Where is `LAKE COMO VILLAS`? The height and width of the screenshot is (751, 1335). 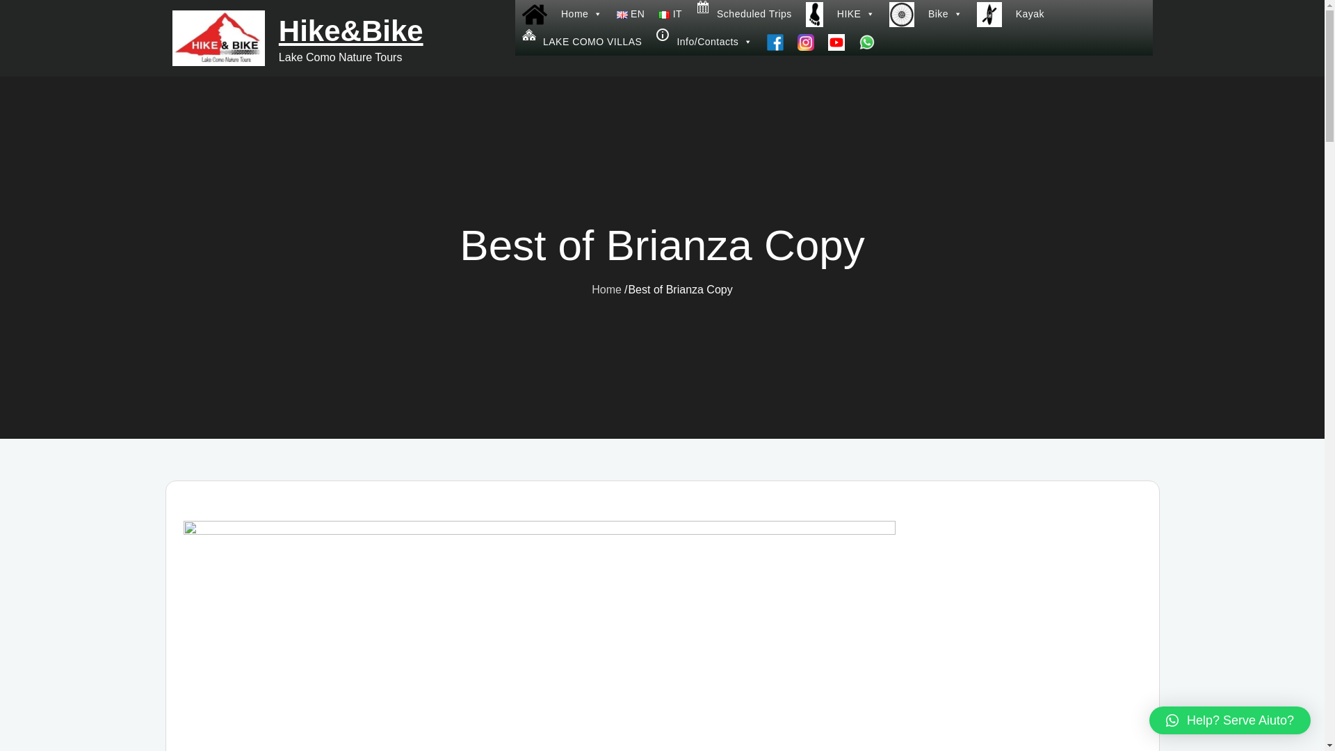
LAKE COMO VILLAS is located at coordinates (582, 41).